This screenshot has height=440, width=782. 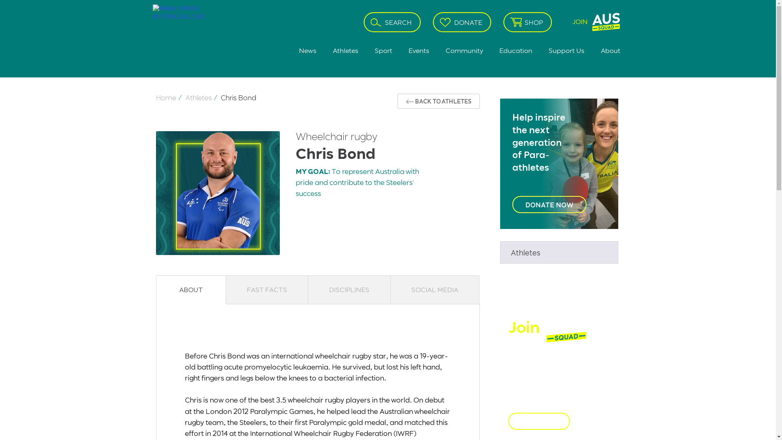 What do you see at coordinates (539, 421) in the screenshot?
I see `JOIN NOW` at bounding box center [539, 421].